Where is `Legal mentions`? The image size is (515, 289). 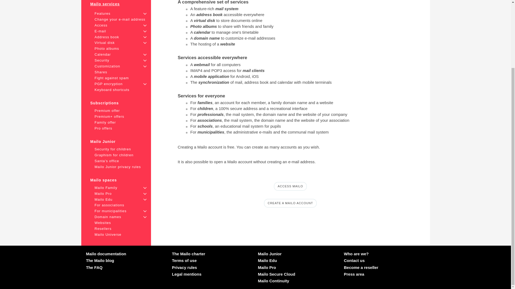
Legal mentions is located at coordinates (187, 274).